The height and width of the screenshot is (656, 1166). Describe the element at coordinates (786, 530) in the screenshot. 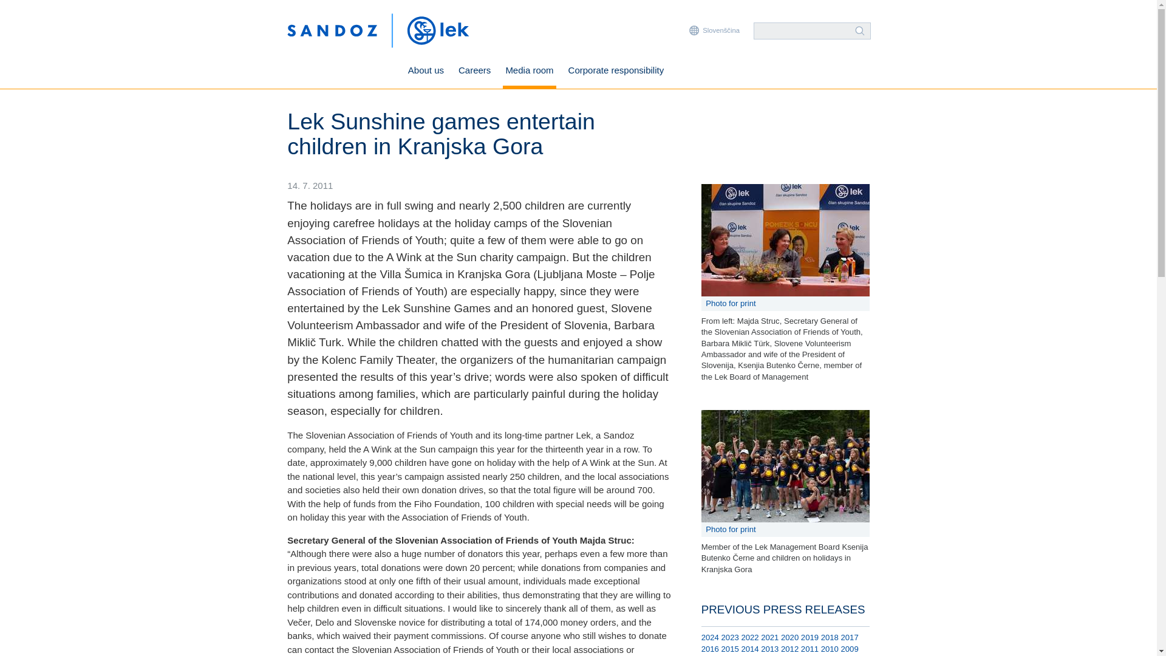

I see `Photo for print` at that location.